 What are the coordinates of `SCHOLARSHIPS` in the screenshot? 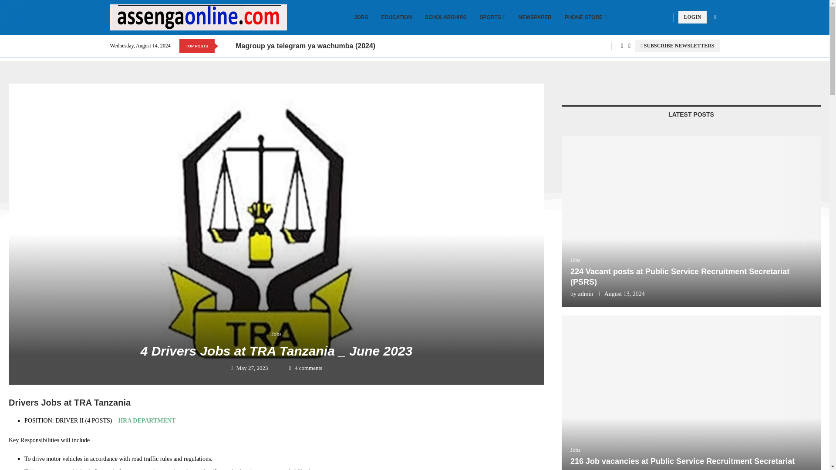 It's located at (445, 17).